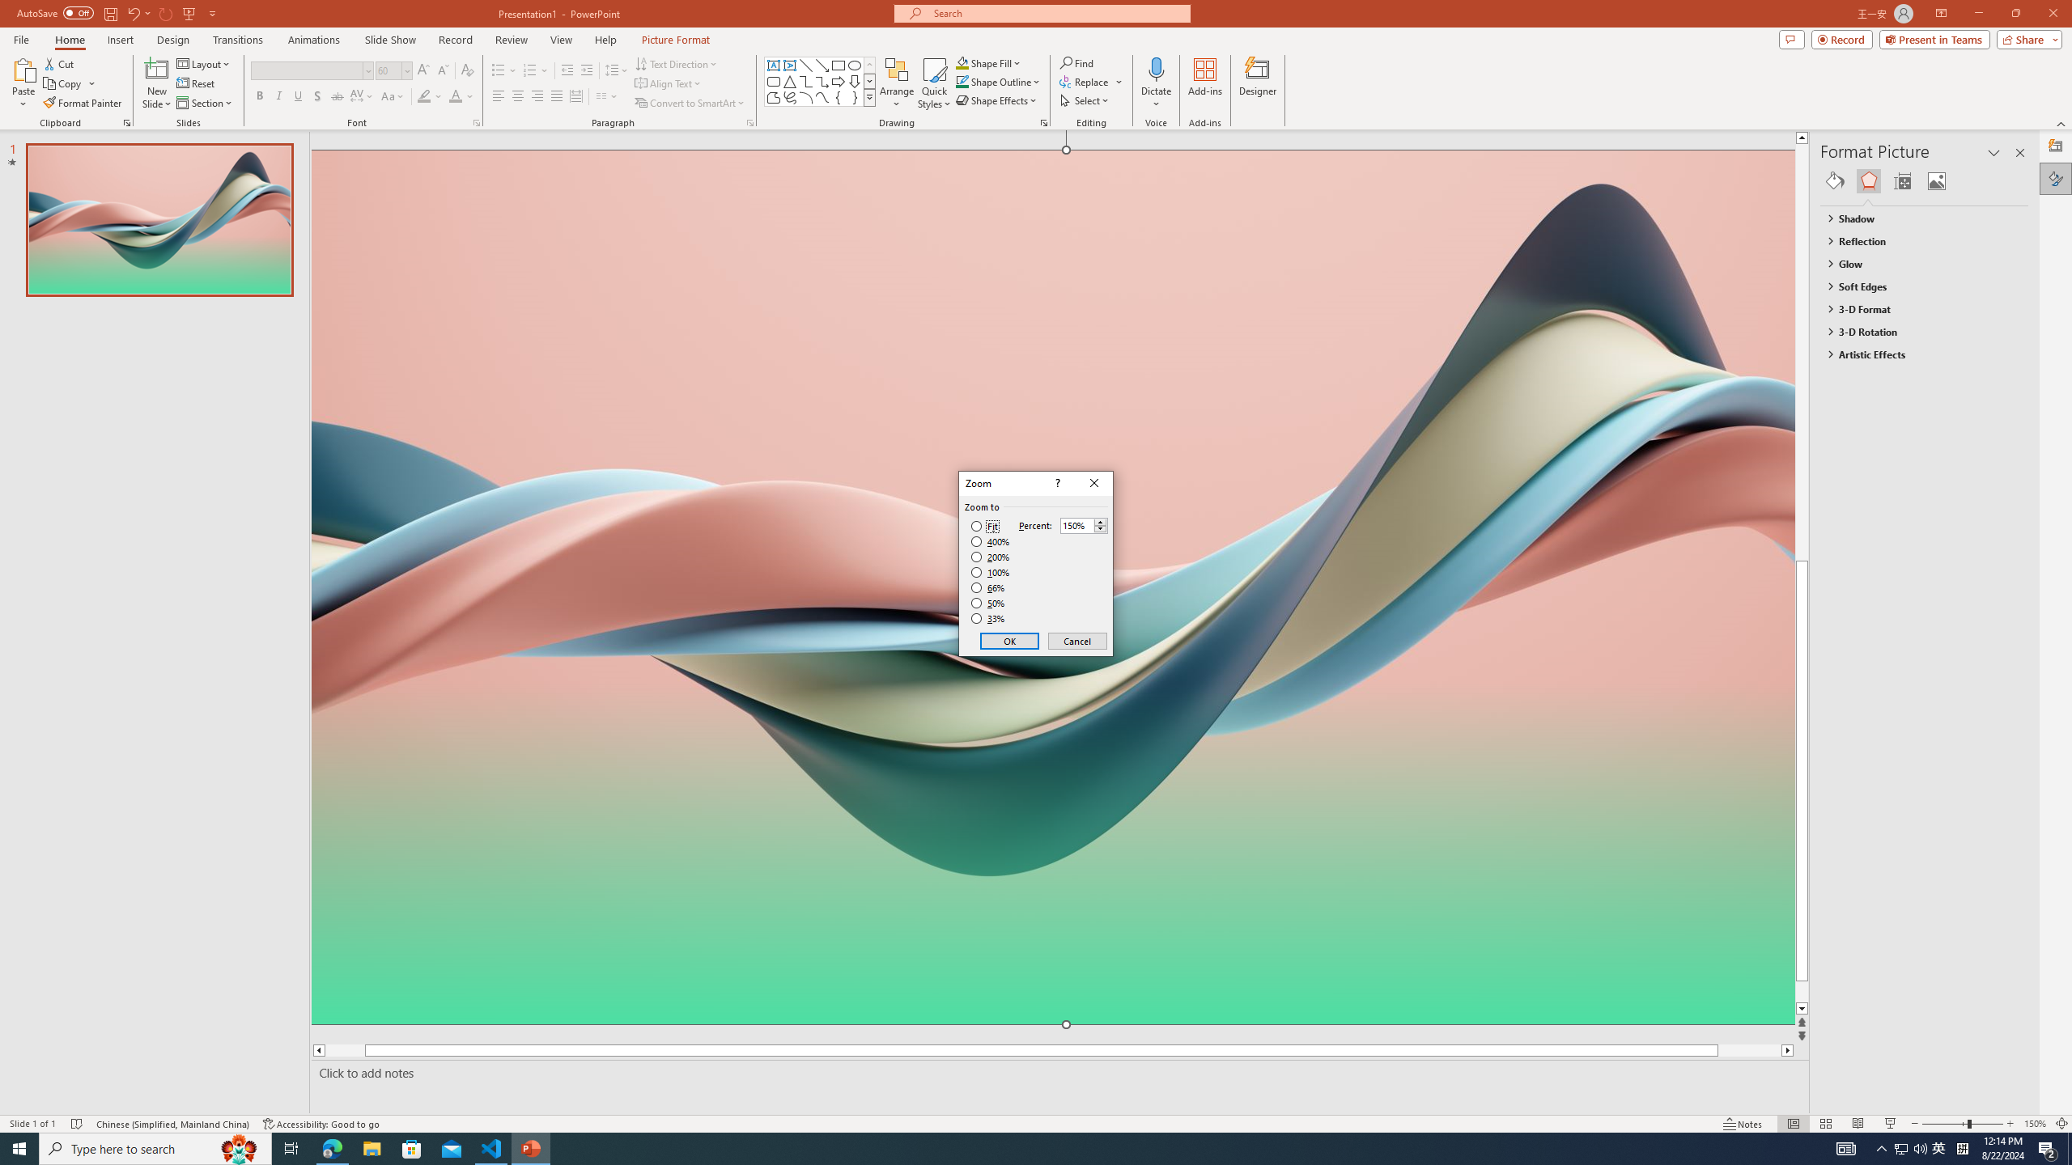 The height and width of the screenshot is (1165, 2072). What do you see at coordinates (1010, 641) in the screenshot?
I see `OK` at bounding box center [1010, 641].